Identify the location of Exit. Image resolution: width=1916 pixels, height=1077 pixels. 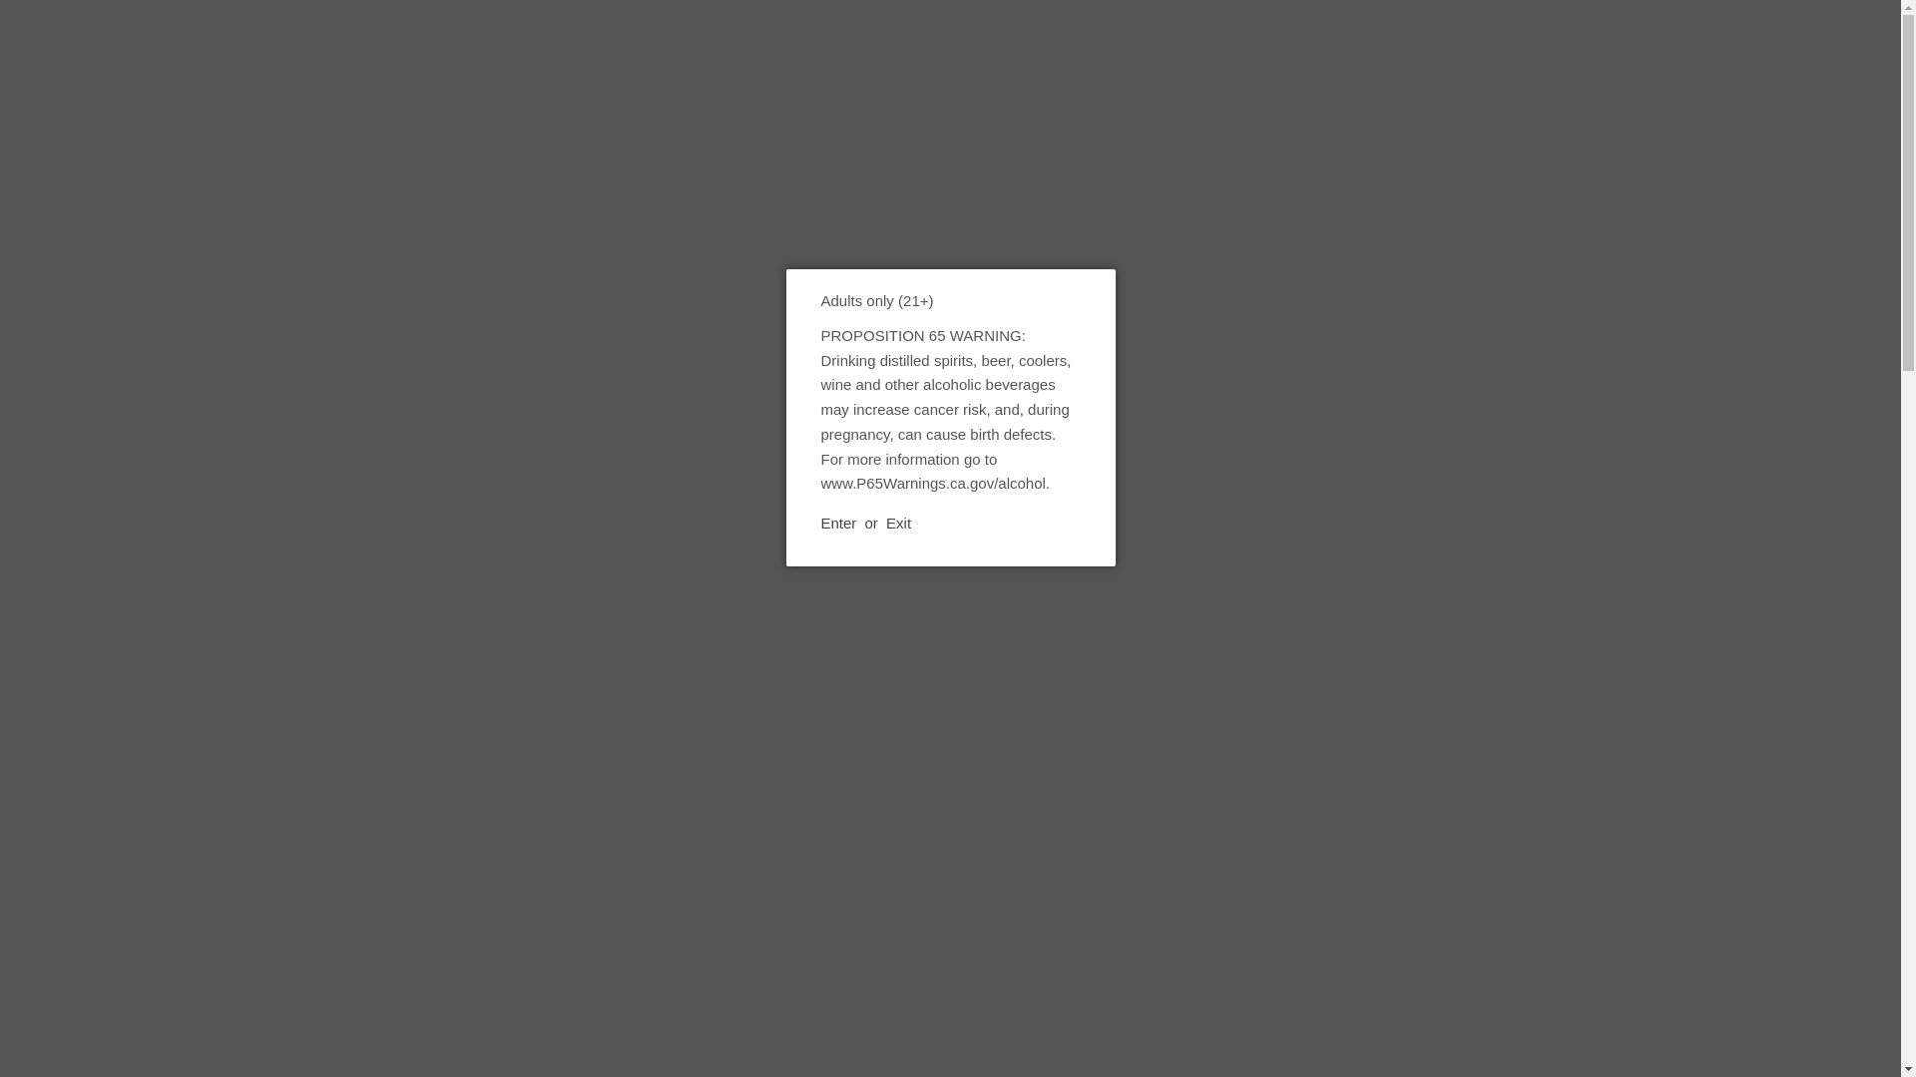
(487, 175).